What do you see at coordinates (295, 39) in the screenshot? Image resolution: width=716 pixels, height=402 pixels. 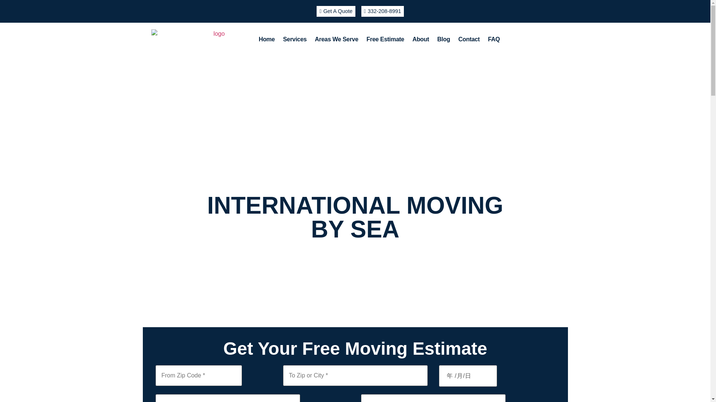 I see `Services` at bounding box center [295, 39].